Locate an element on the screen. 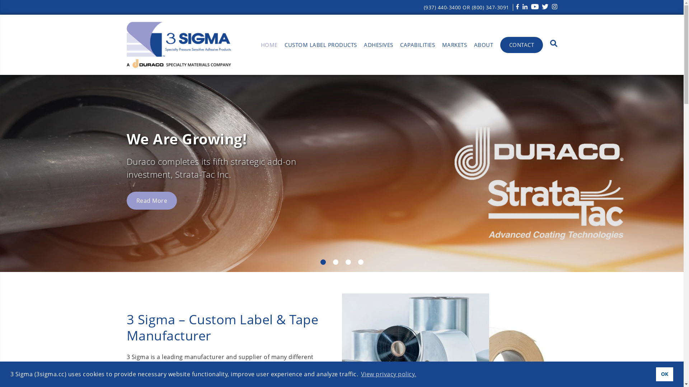 The image size is (689, 387). 3 Sigma is located at coordinates (178, 45).